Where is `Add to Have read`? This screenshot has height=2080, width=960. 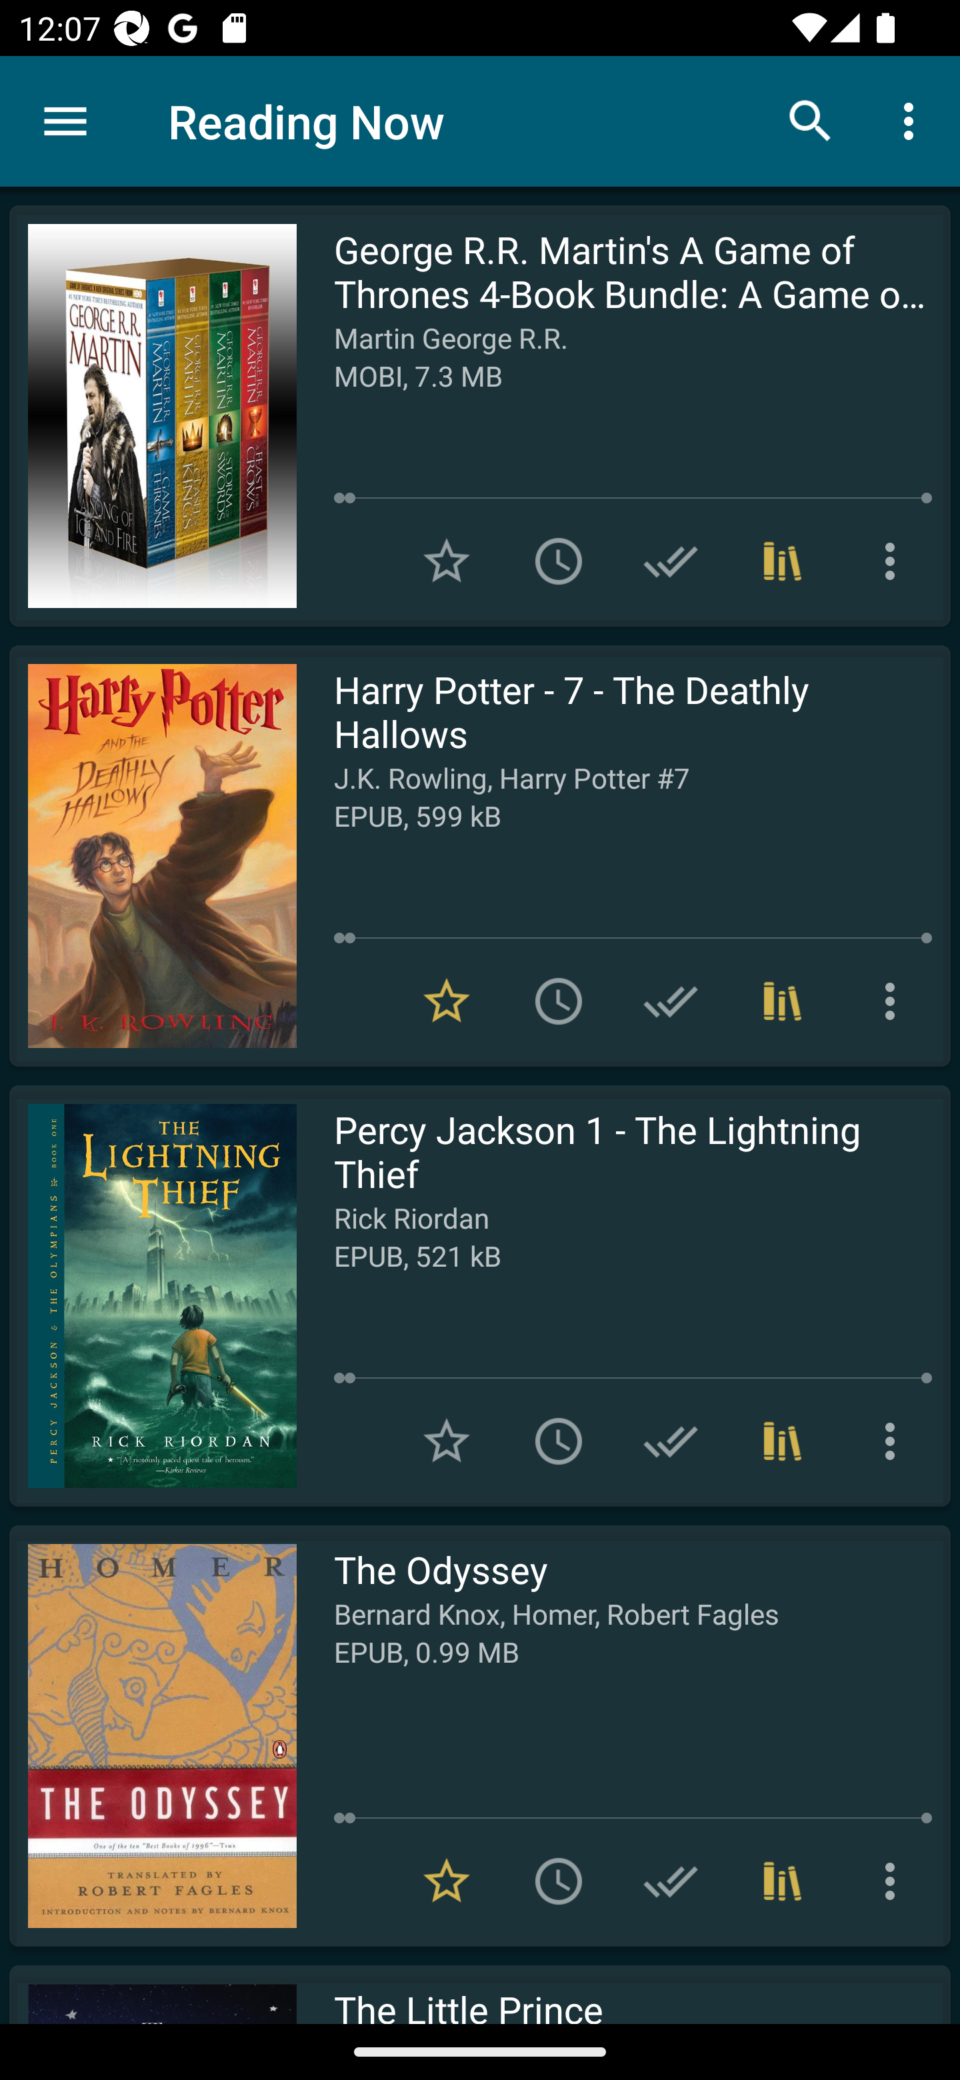
Add to Have read is located at coordinates (671, 1881).